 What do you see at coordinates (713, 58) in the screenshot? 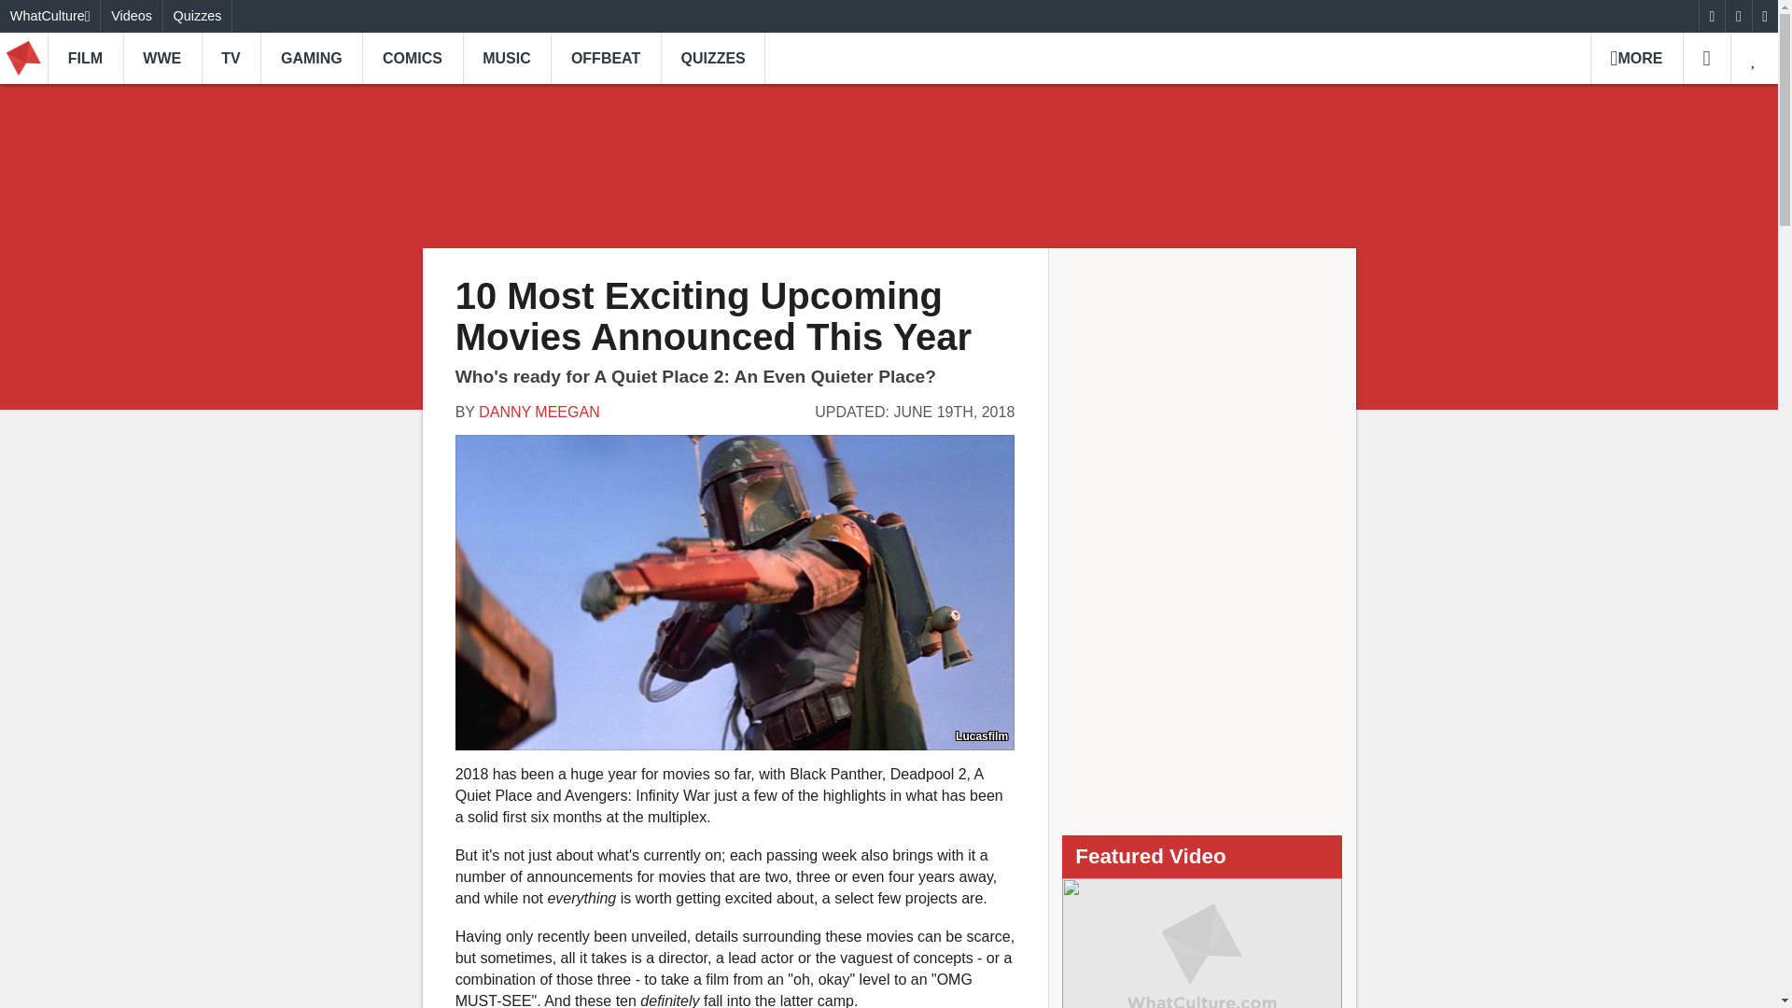
I see `QUIZZES` at bounding box center [713, 58].